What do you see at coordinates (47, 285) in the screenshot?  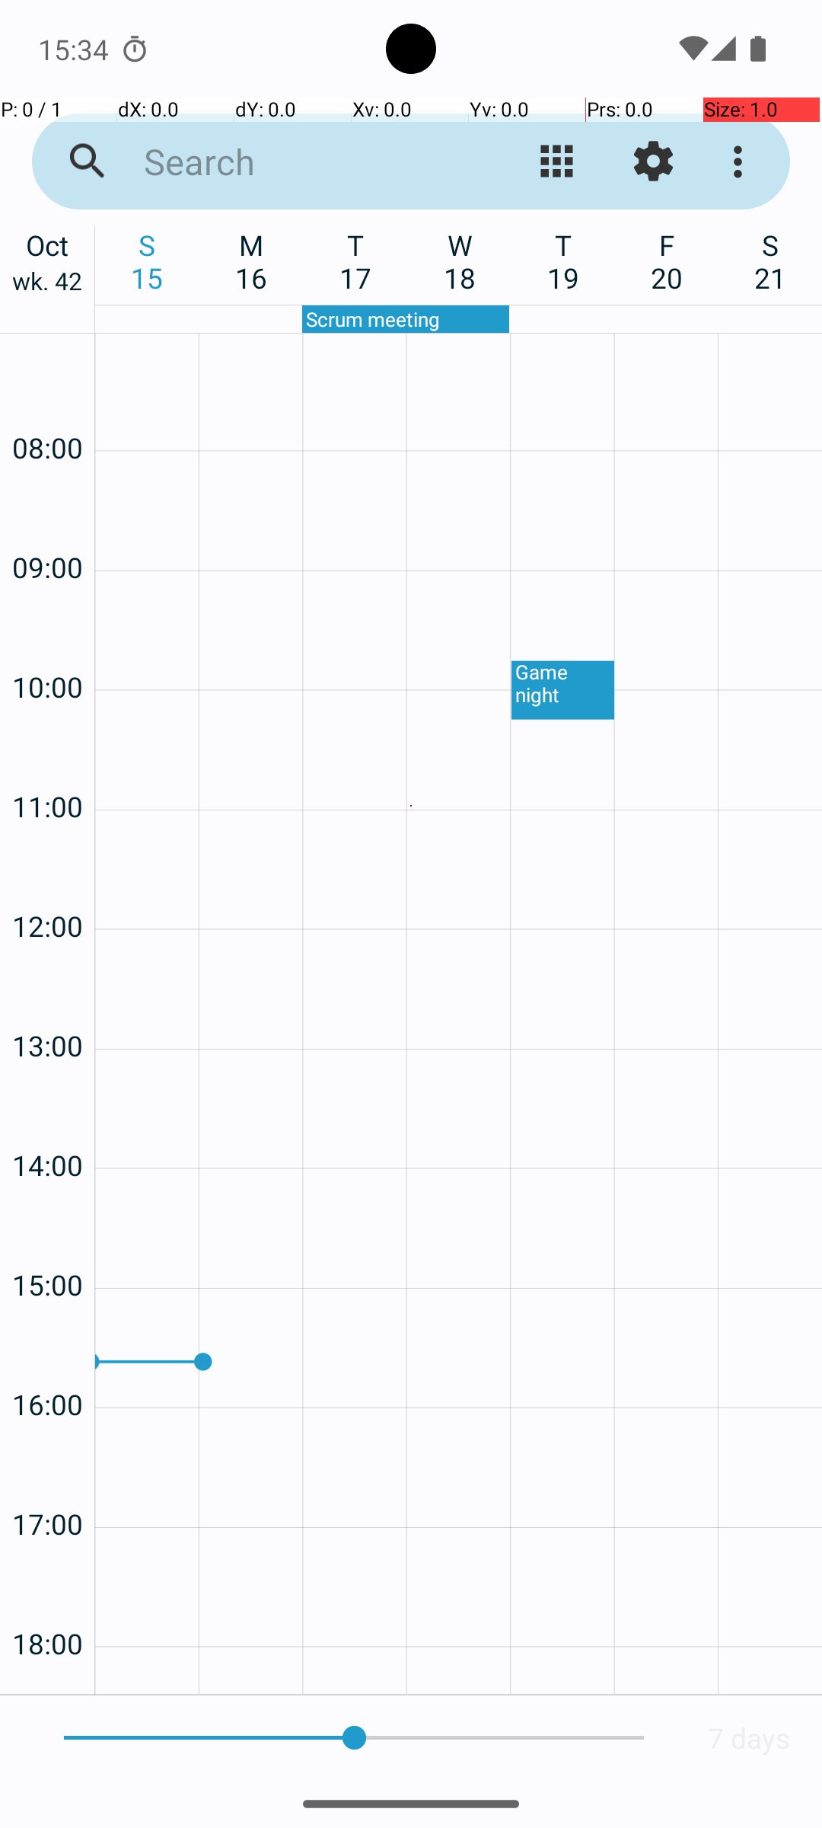 I see `wk. 42` at bounding box center [47, 285].